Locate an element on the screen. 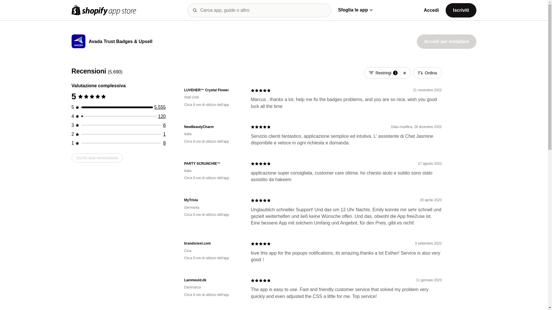 This screenshot has height=310, width=552. 5.555 is located at coordinates (160, 107).